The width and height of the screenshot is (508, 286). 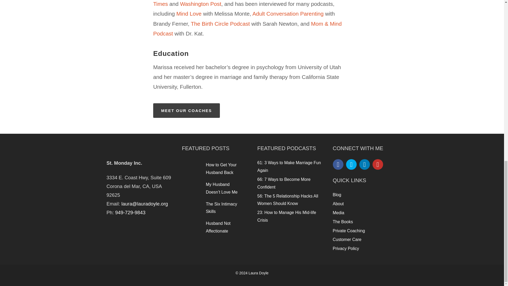 I want to click on Washington Post, so click(x=201, y=4).